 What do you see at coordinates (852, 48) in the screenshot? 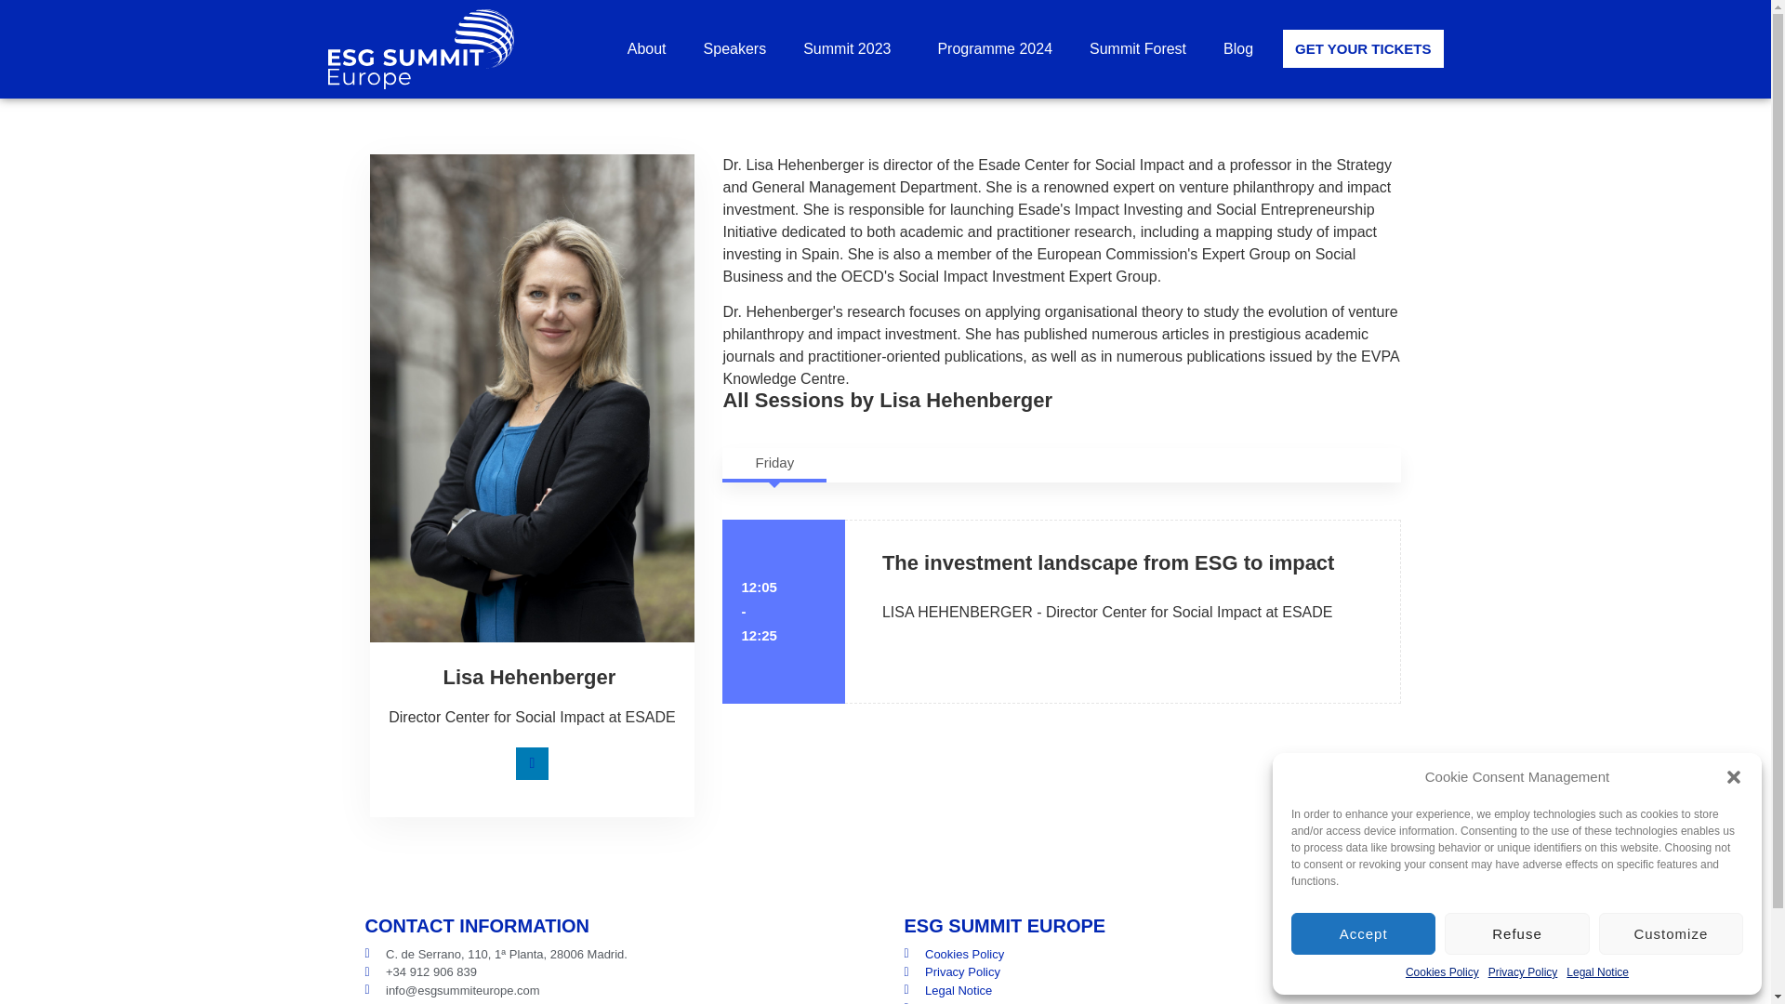
I see `Summit 2023` at bounding box center [852, 48].